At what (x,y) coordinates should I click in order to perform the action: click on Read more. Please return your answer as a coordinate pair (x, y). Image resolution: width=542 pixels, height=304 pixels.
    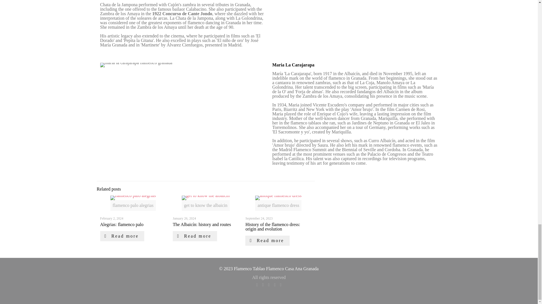
    Looking at the image, I should click on (195, 236).